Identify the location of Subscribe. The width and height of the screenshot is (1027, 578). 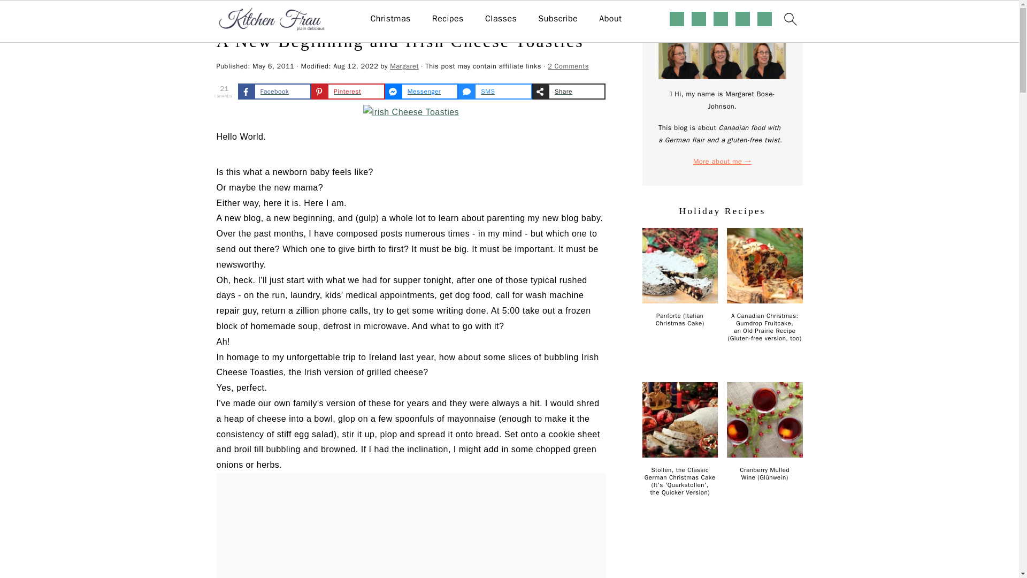
(557, 19).